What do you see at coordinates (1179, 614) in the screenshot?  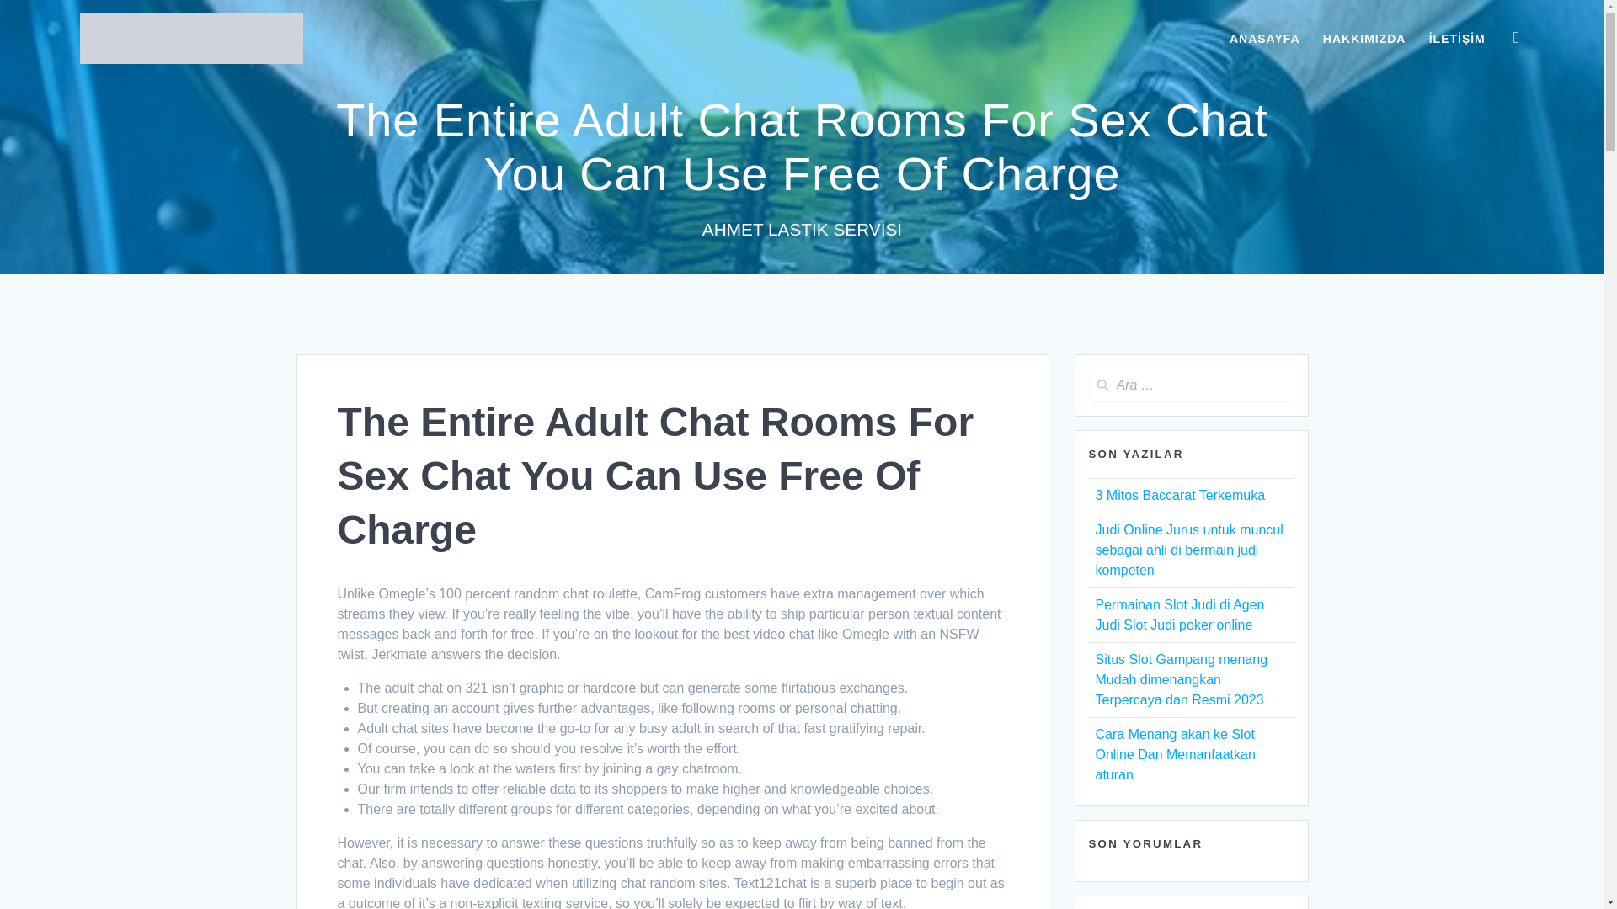 I see `Permainan Slot Judi di Agen Judi Slot Judi poker online` at bounding box center [1179, 614].